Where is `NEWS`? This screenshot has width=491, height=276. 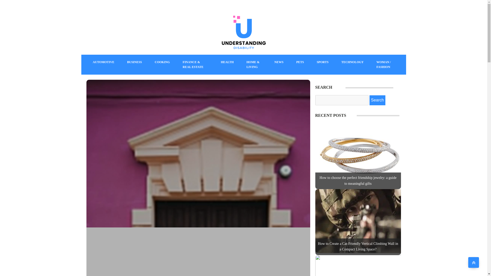 NEWS is located at coordinates (279, 62).